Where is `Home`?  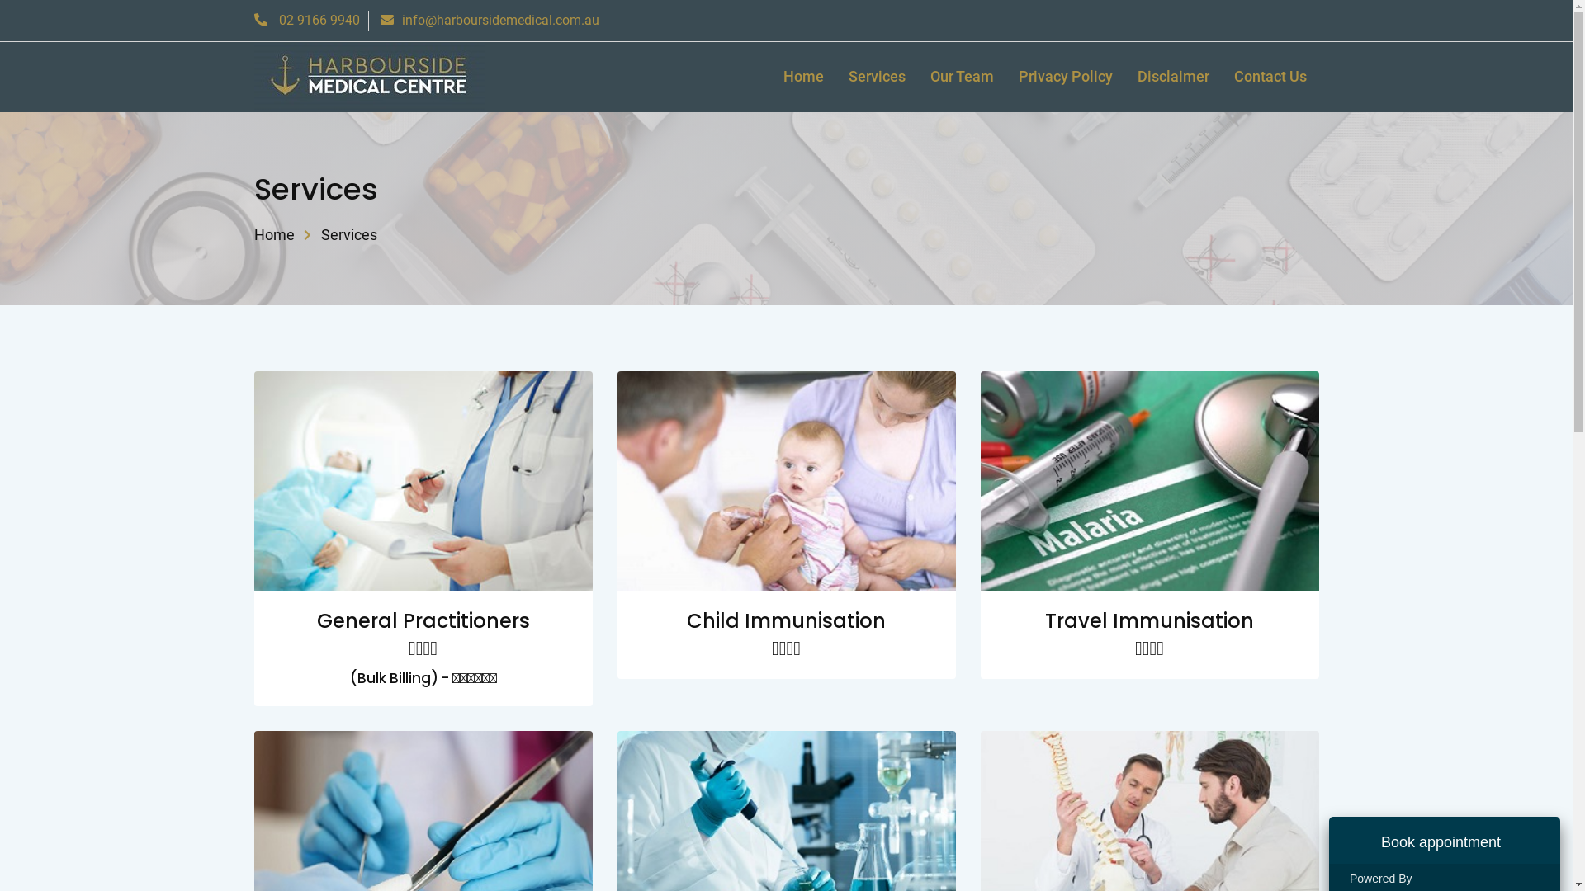 Home is located at coordinates (804, 78).